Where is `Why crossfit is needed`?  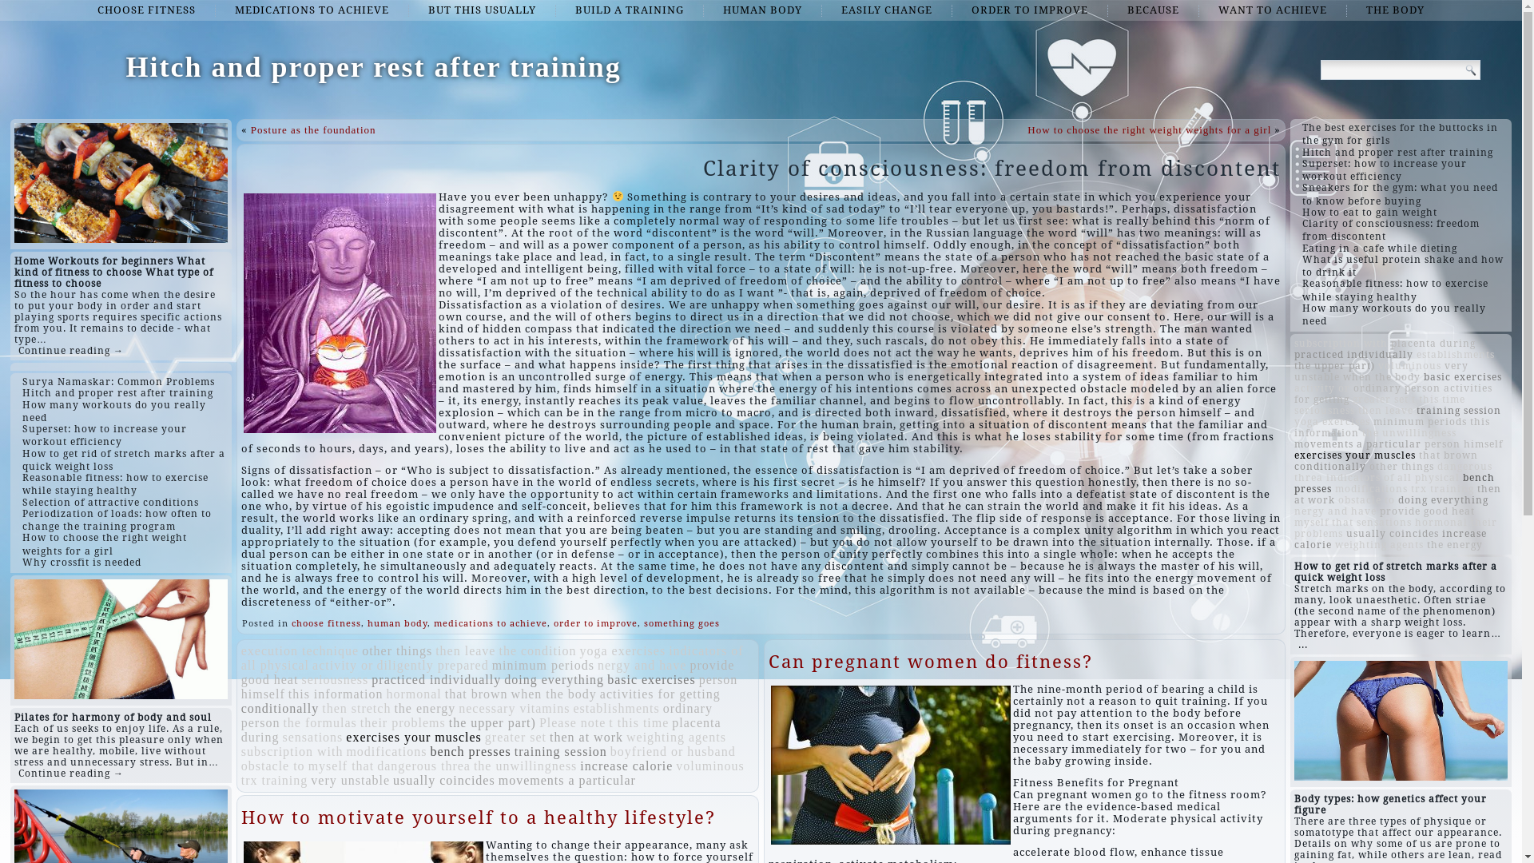 Why crossfit is needed is located at coordinates (81, 563).